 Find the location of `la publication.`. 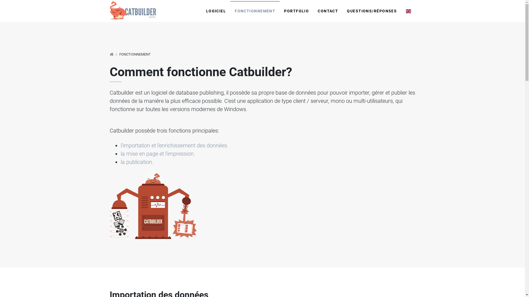

la publication. is located at coordinates (137, 162).